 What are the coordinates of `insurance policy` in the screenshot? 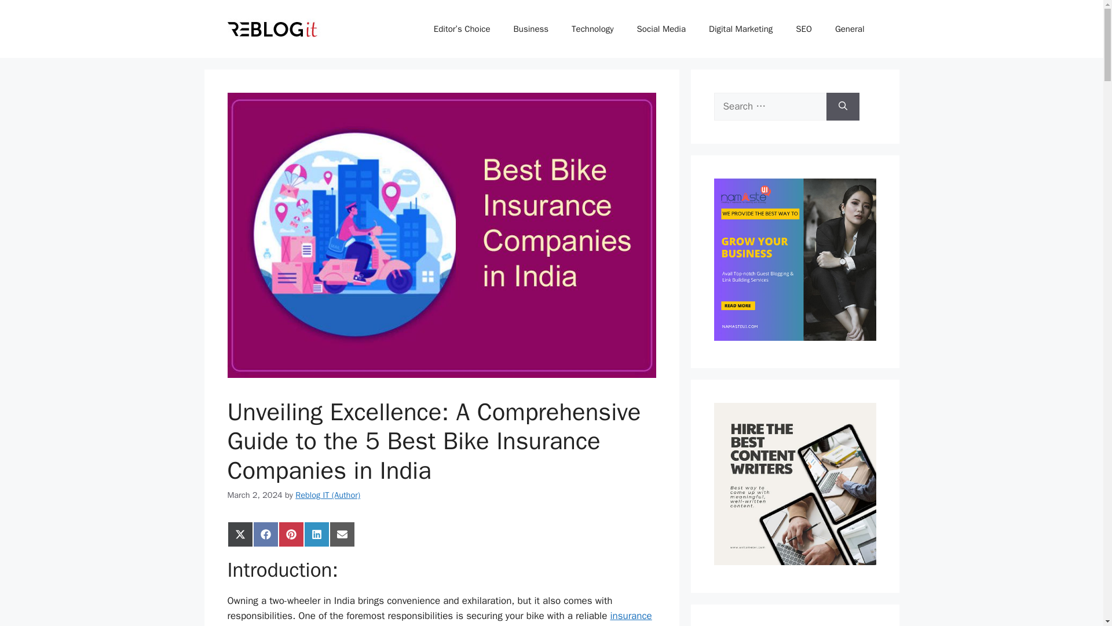 It's located at (439, 618).